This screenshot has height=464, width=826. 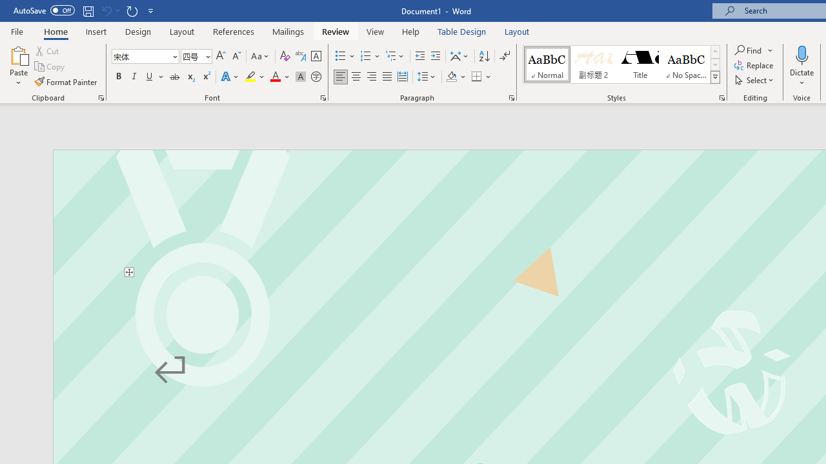 I want to click on AutomationID: QuickStylesGallery, so click(x=621, y=64).